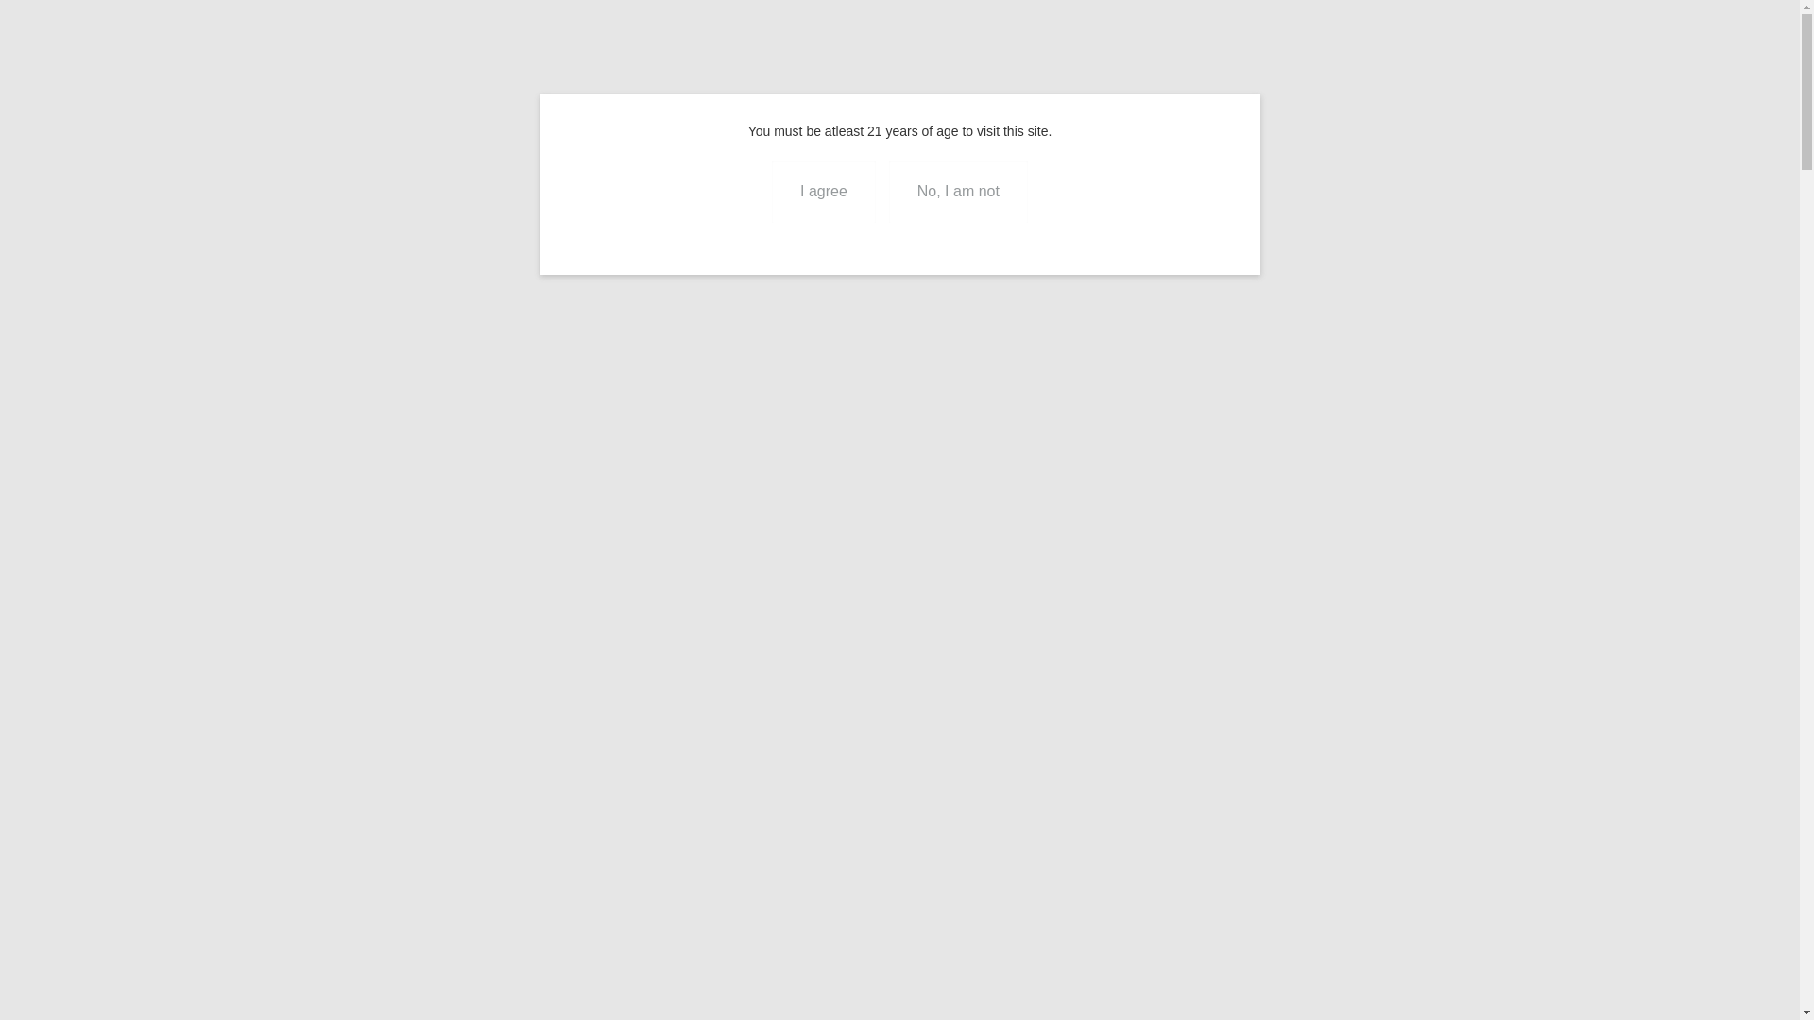 The width and height of the screenshot is (1814, 1020). Describe the element at coordinates (1617, 102) in the screenshot. I see `Psychedelics` at that location.